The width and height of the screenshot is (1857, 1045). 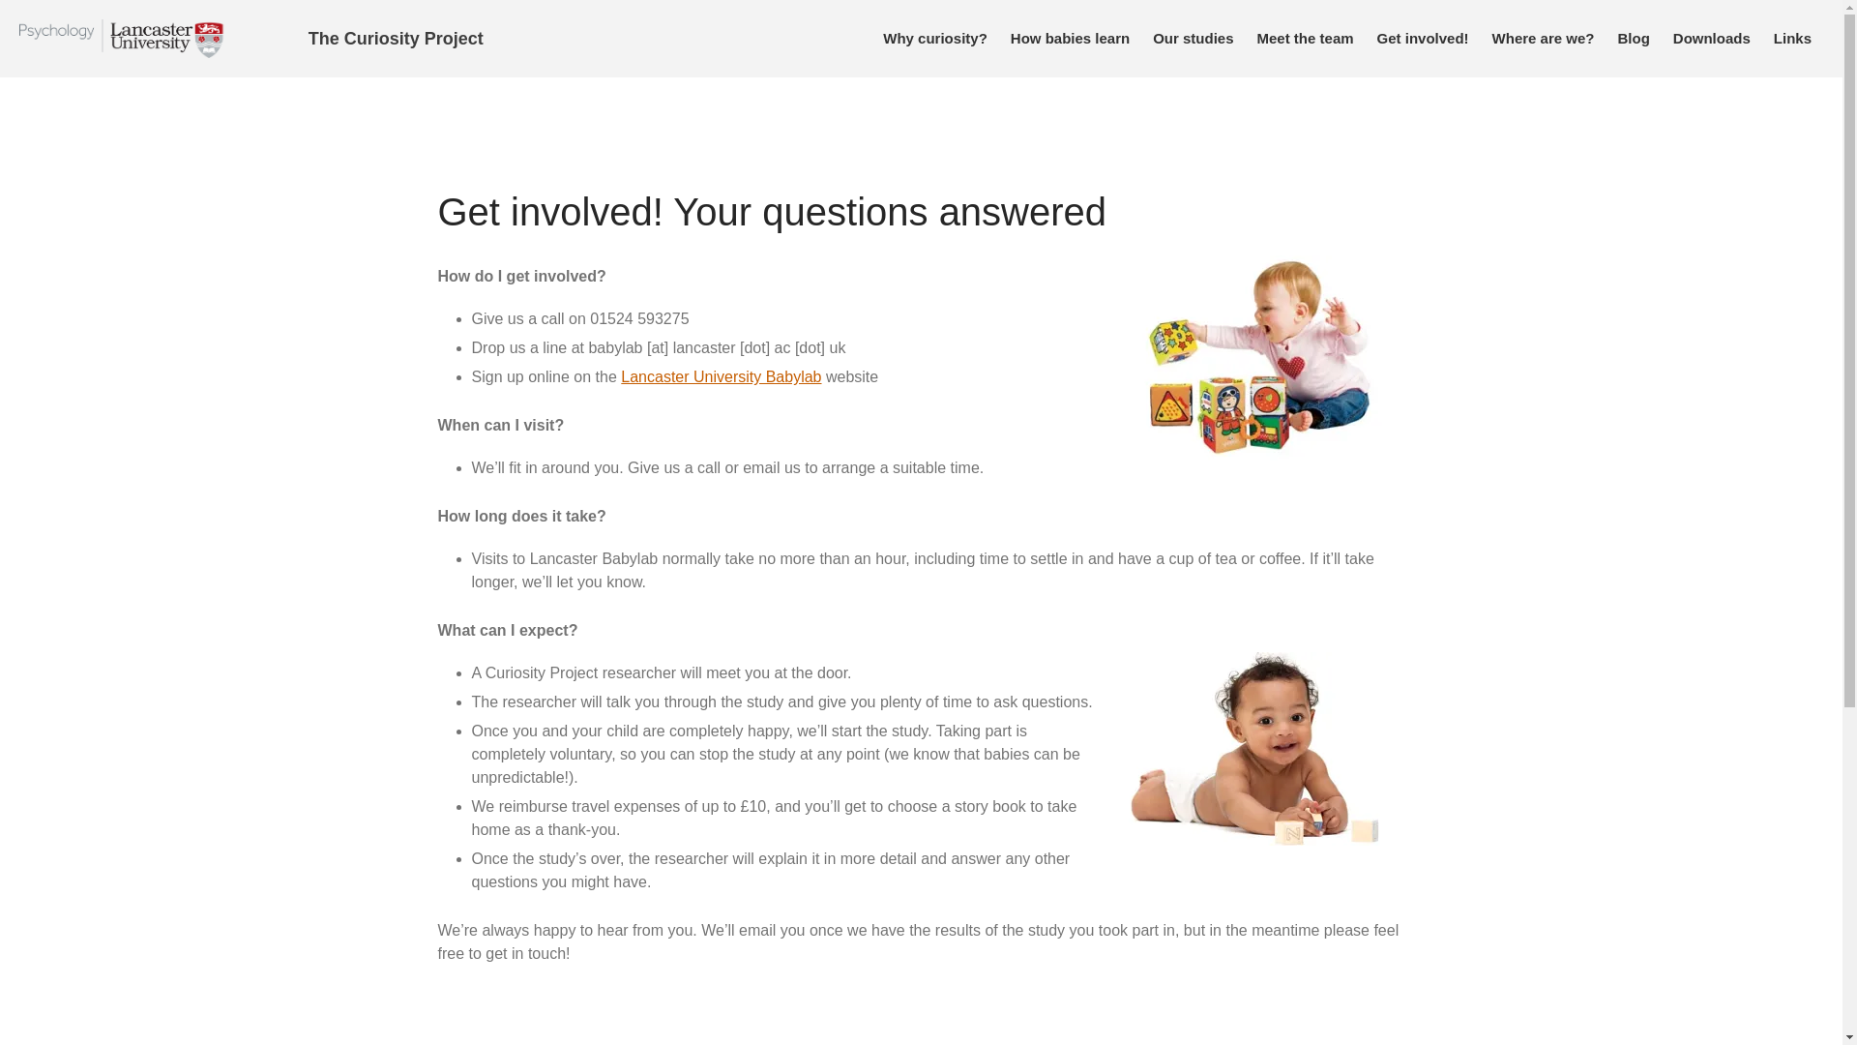 I want to click on The Curiosity Project, so click(x=395, y=39).